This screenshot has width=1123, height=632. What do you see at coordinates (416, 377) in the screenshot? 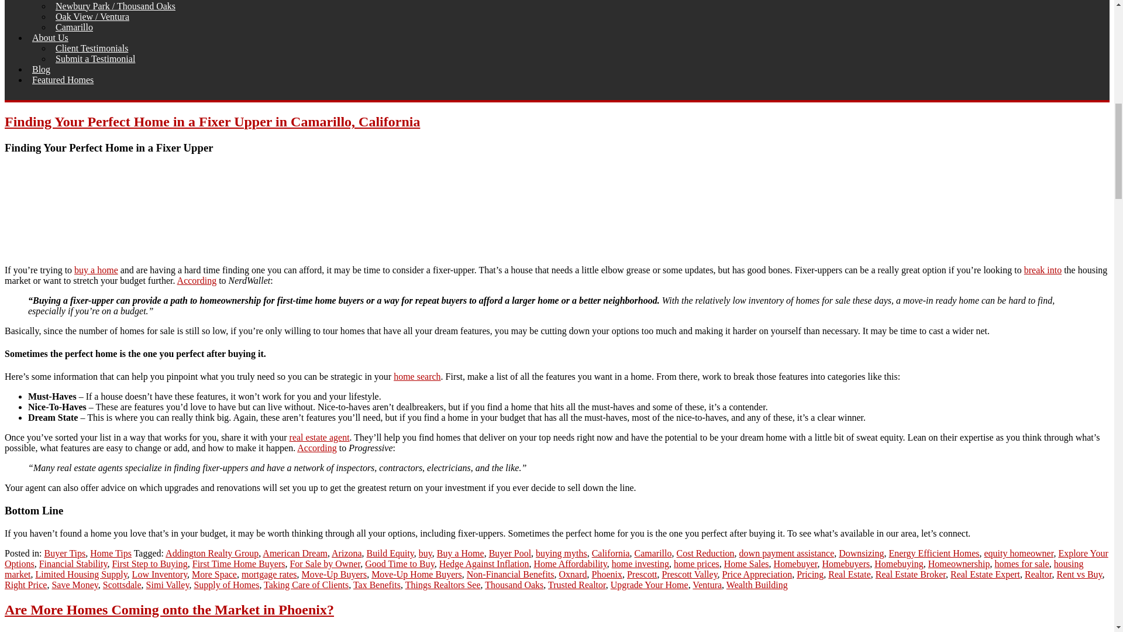
I see `home search` at bounding box center [416, 377].